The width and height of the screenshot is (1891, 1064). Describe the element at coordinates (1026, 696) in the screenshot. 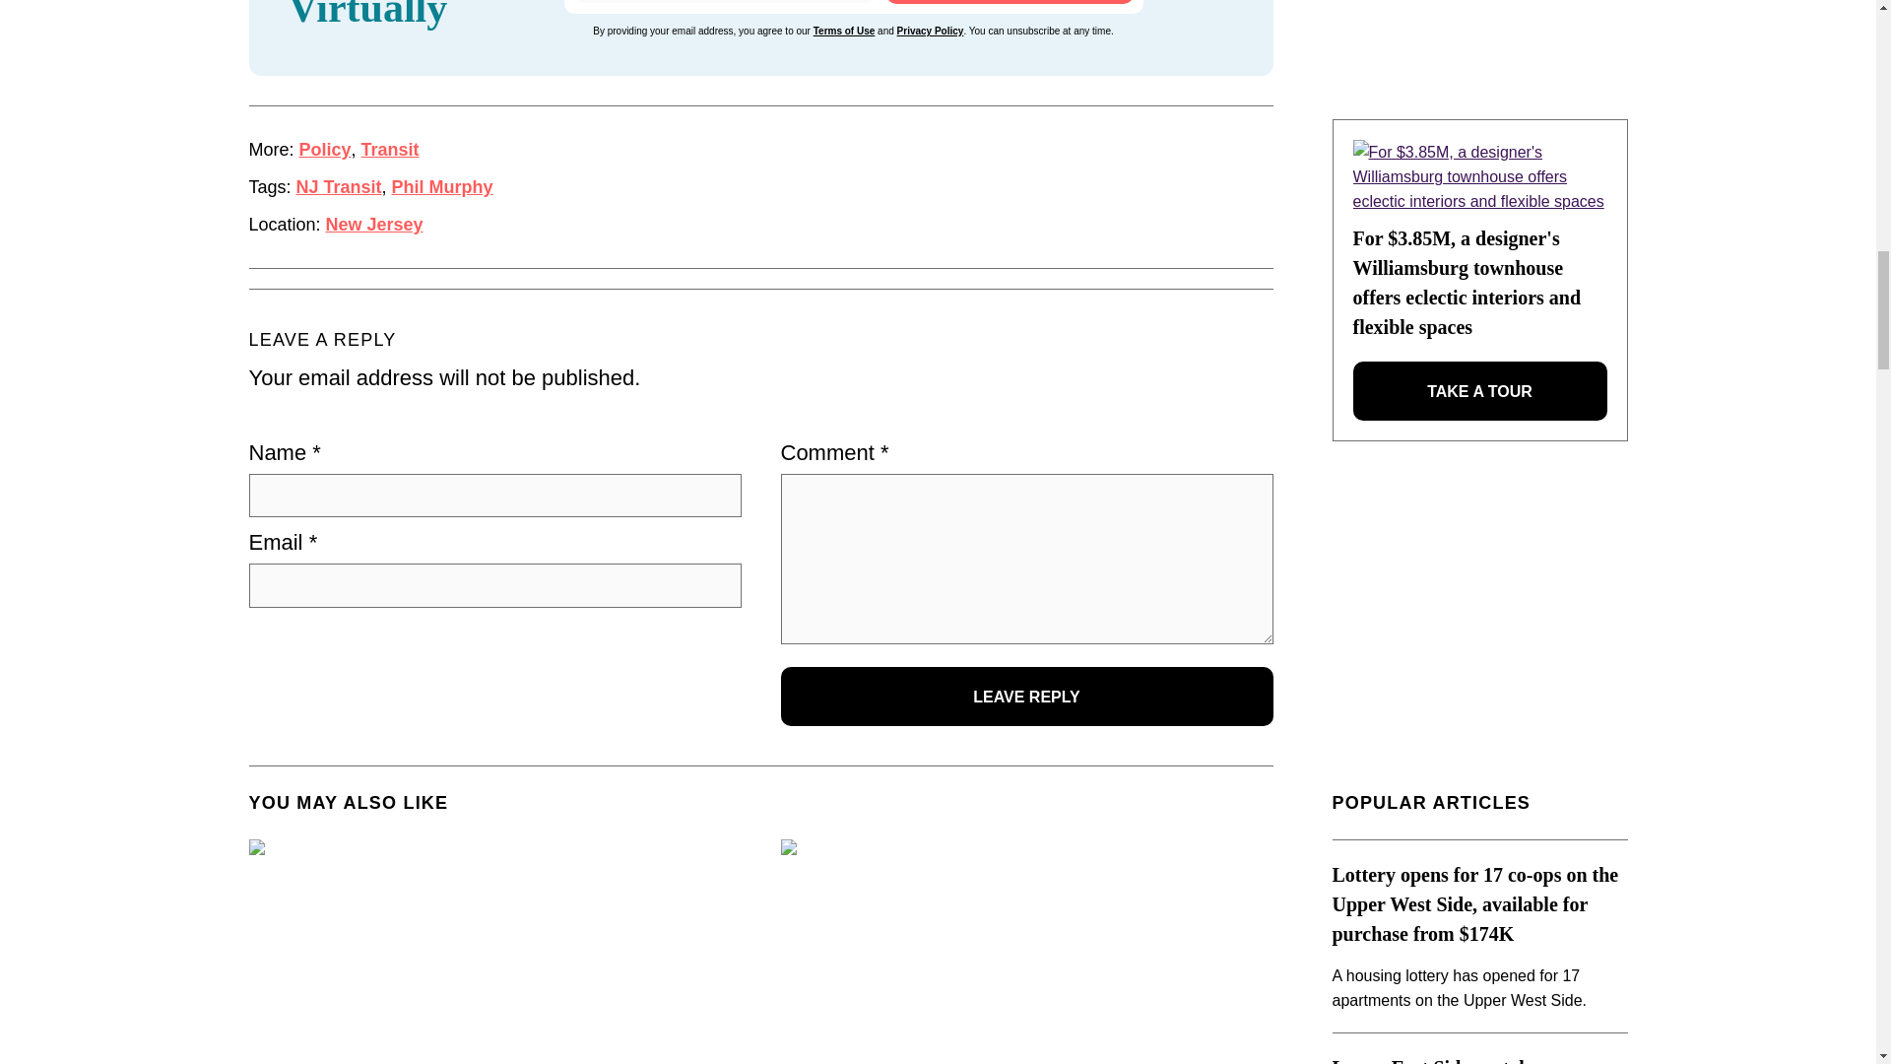

I see `Leave Reply` at that location.